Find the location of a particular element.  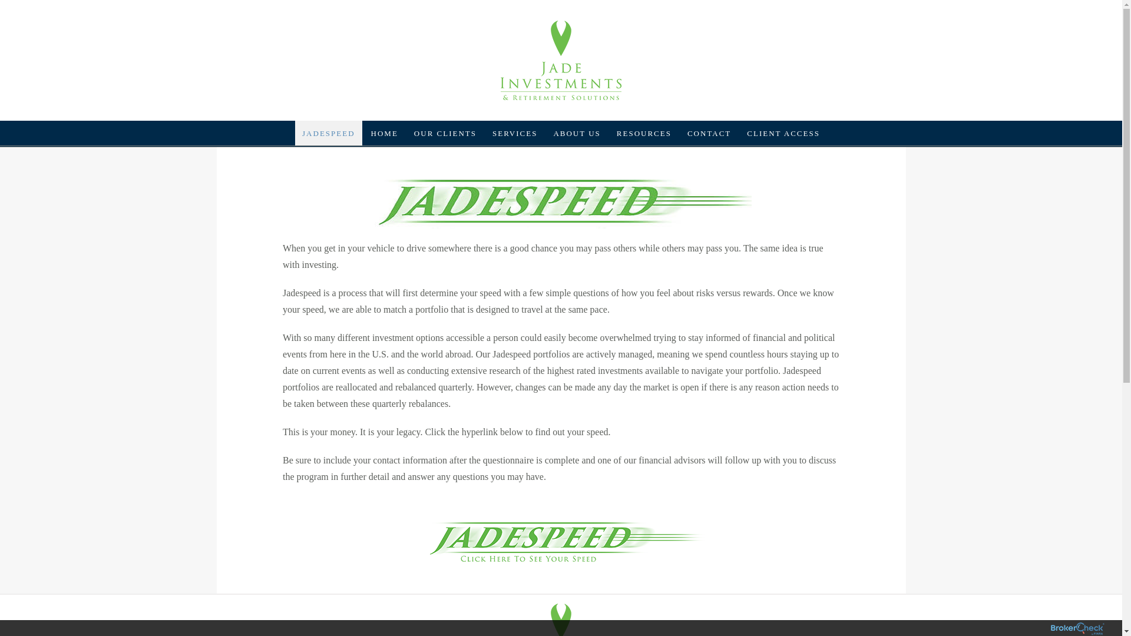

SERVICES is located at coordinates (514, 122).